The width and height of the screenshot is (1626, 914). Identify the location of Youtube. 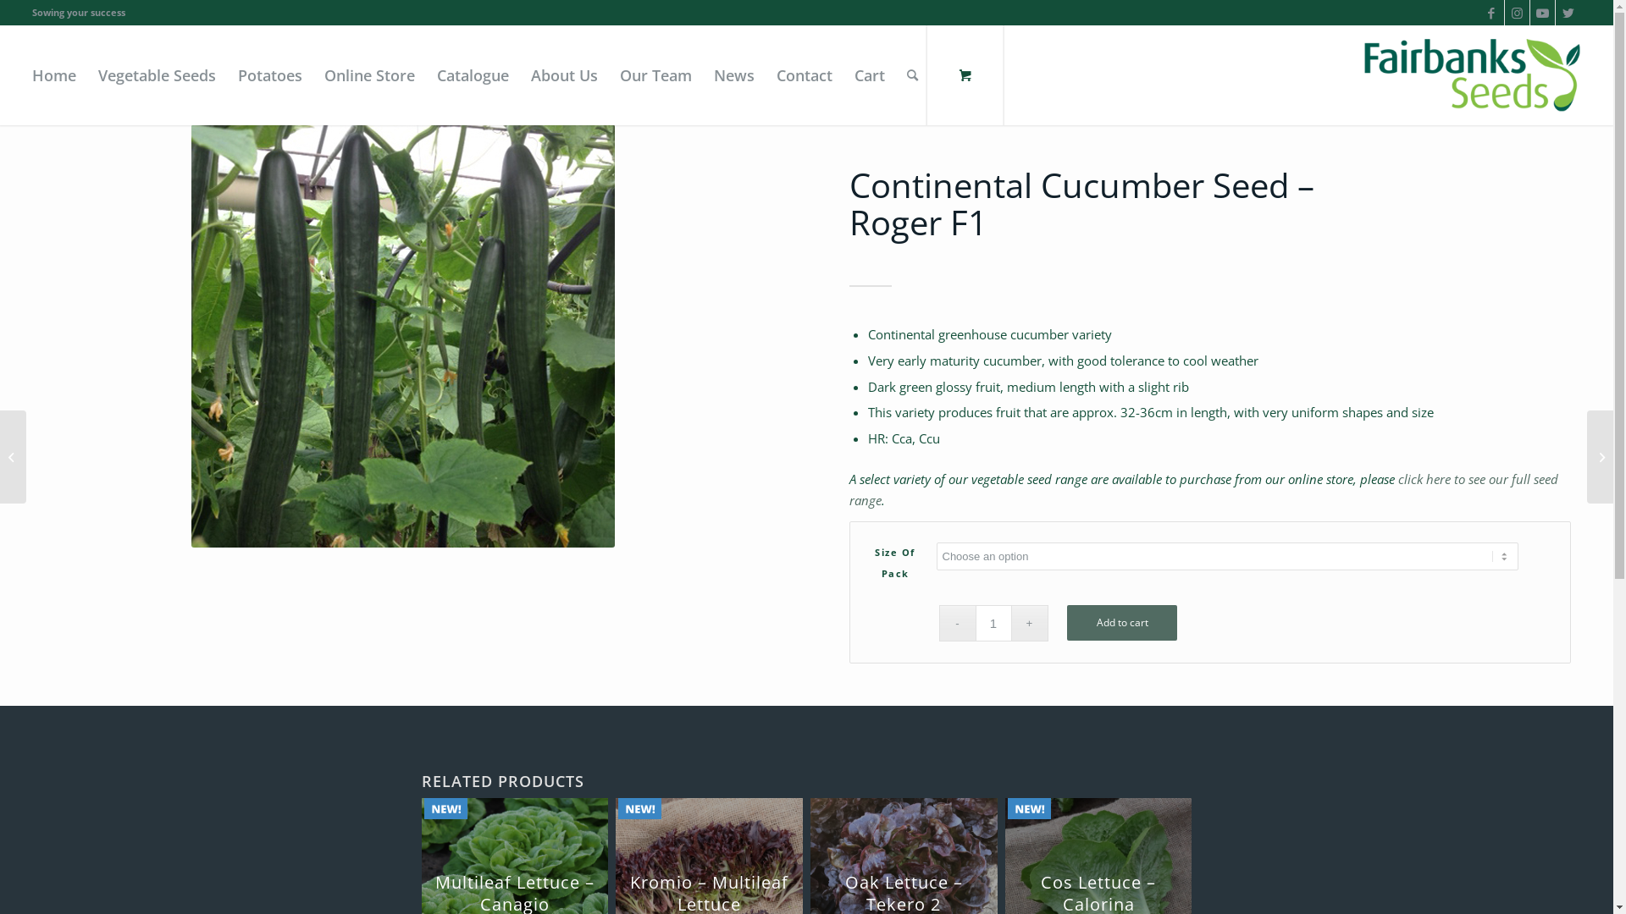
(1543, 13).